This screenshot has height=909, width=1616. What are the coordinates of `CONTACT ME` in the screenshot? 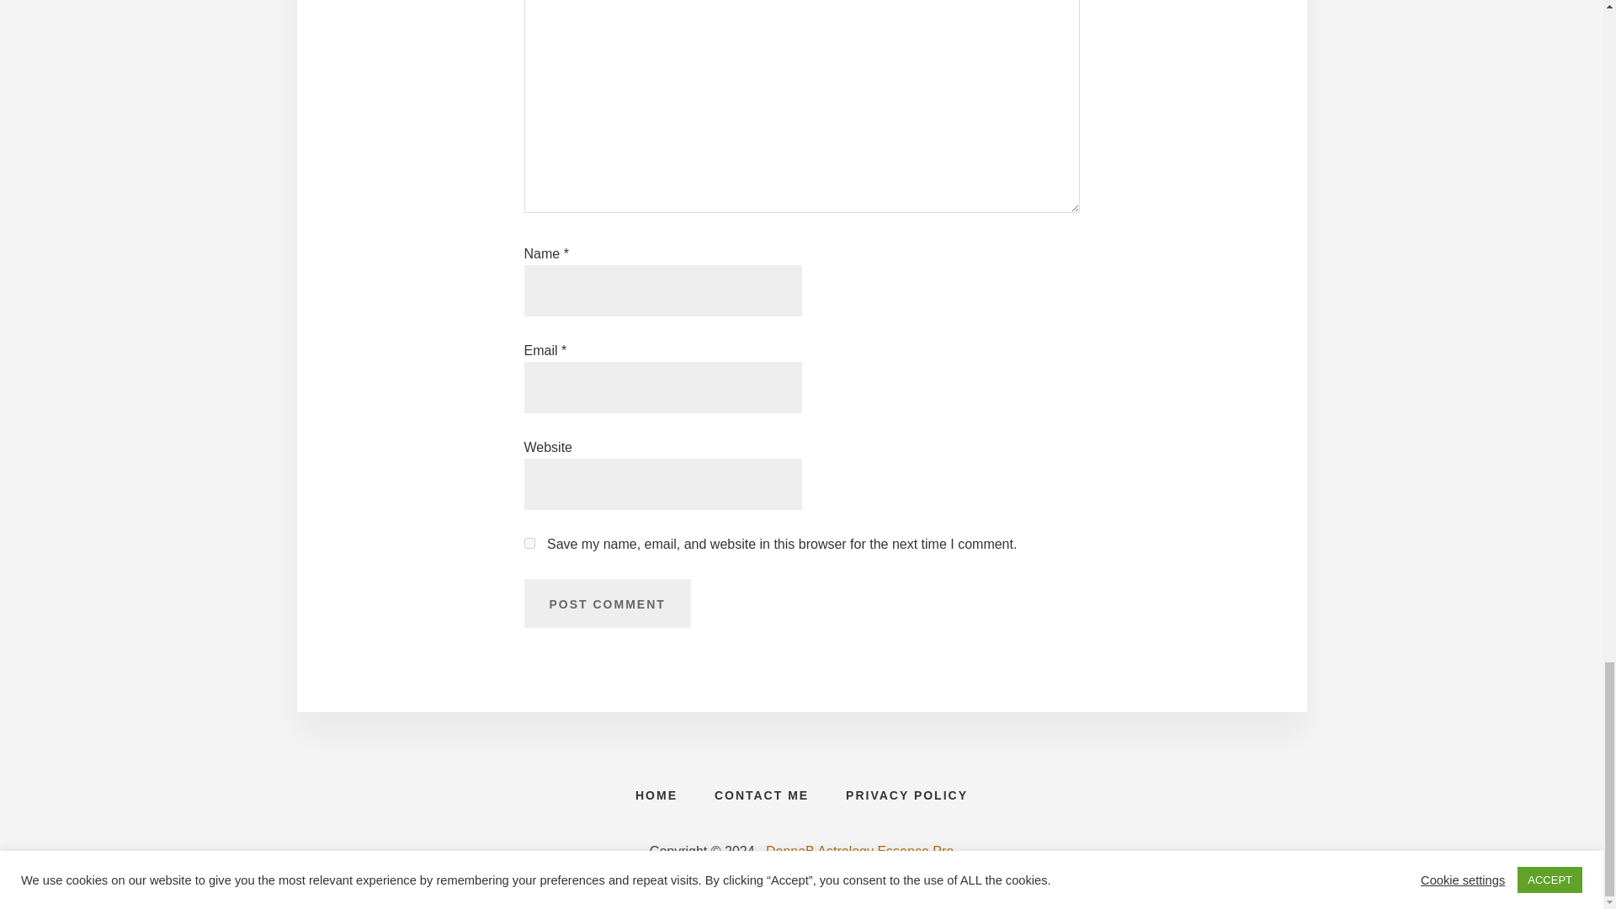 It's located at (762, 795).